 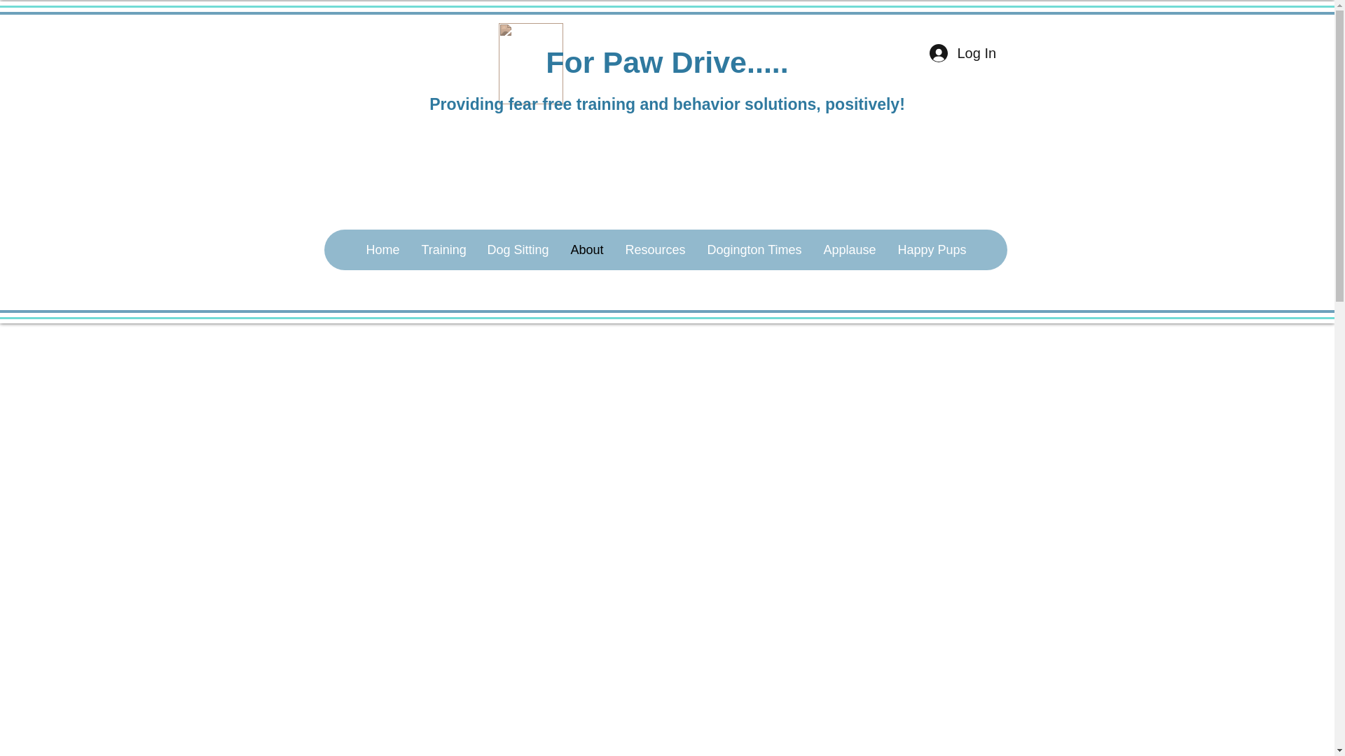 I want to click on Home, so click(x=382, y=249).